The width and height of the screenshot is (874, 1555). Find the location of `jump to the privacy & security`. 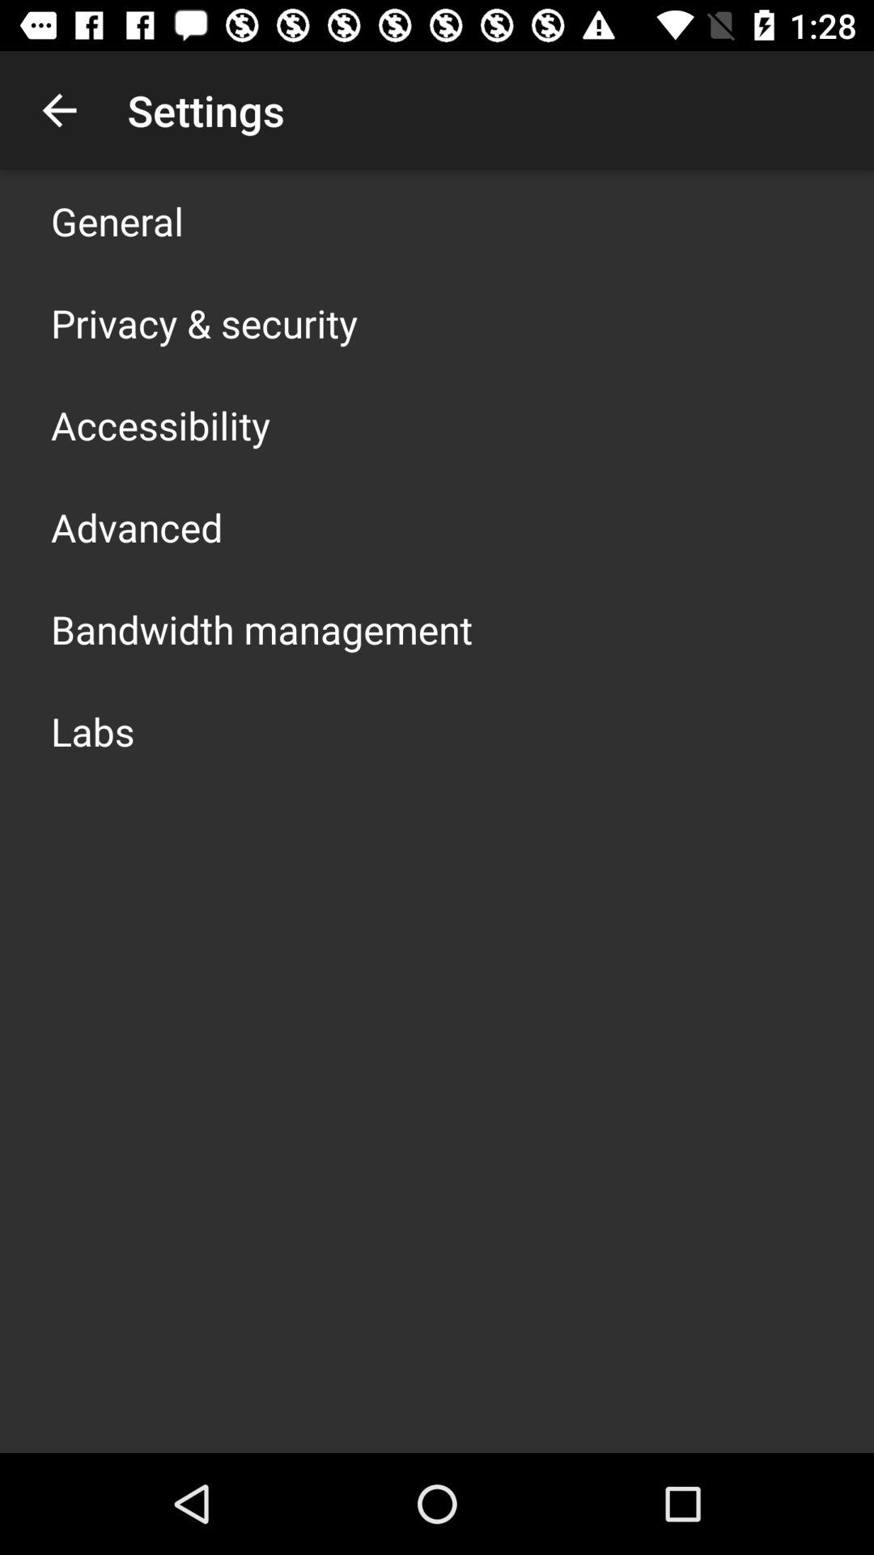

jump to the privacy & security is located at coordinates (204, 322).